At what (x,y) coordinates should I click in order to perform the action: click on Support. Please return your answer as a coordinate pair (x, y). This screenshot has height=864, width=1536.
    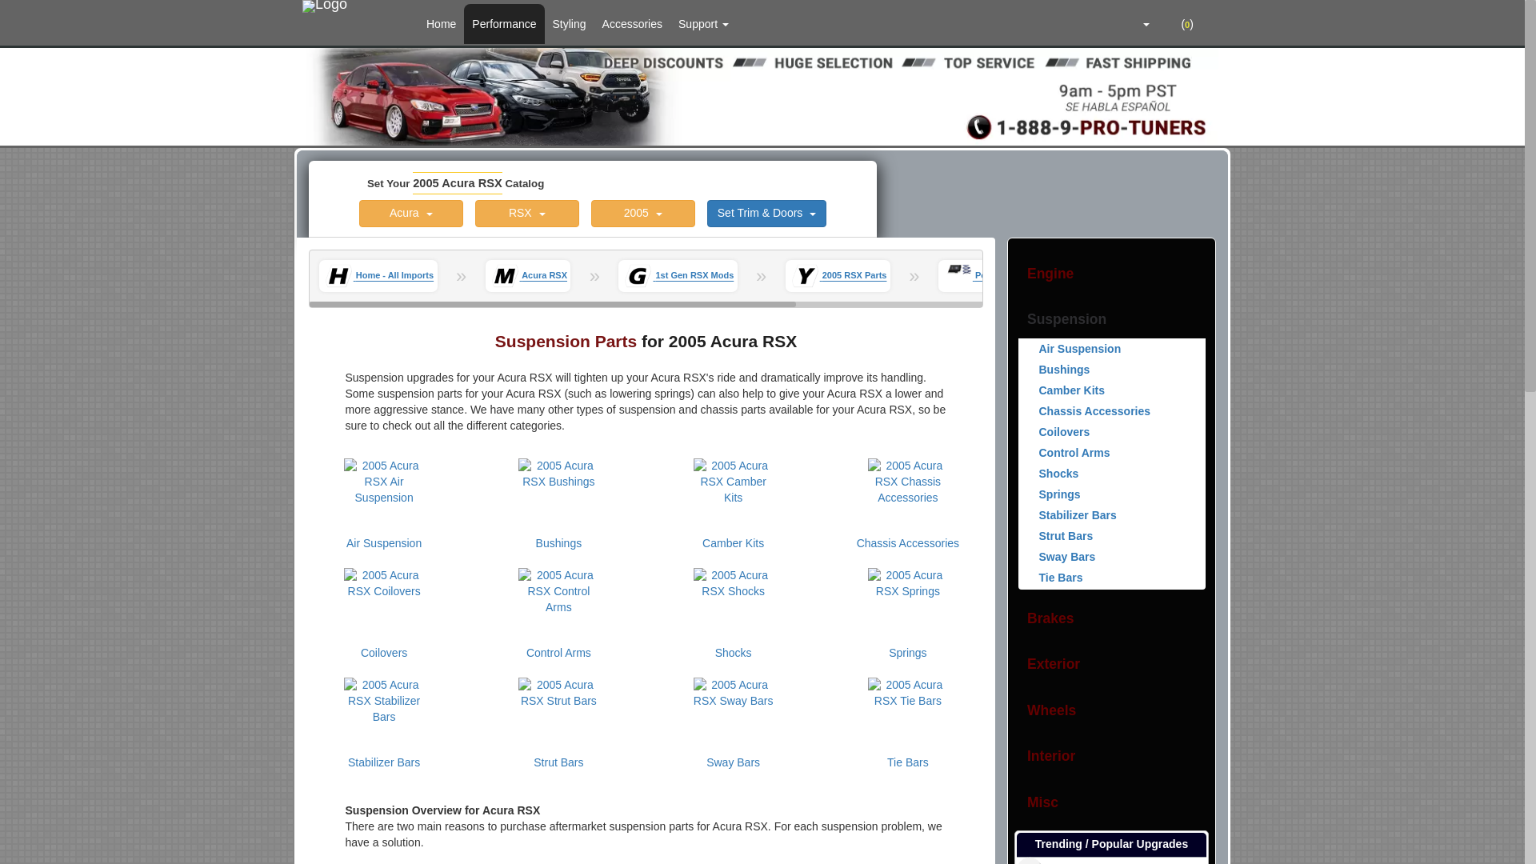
    Looking at the image, I should click on (703, 24).